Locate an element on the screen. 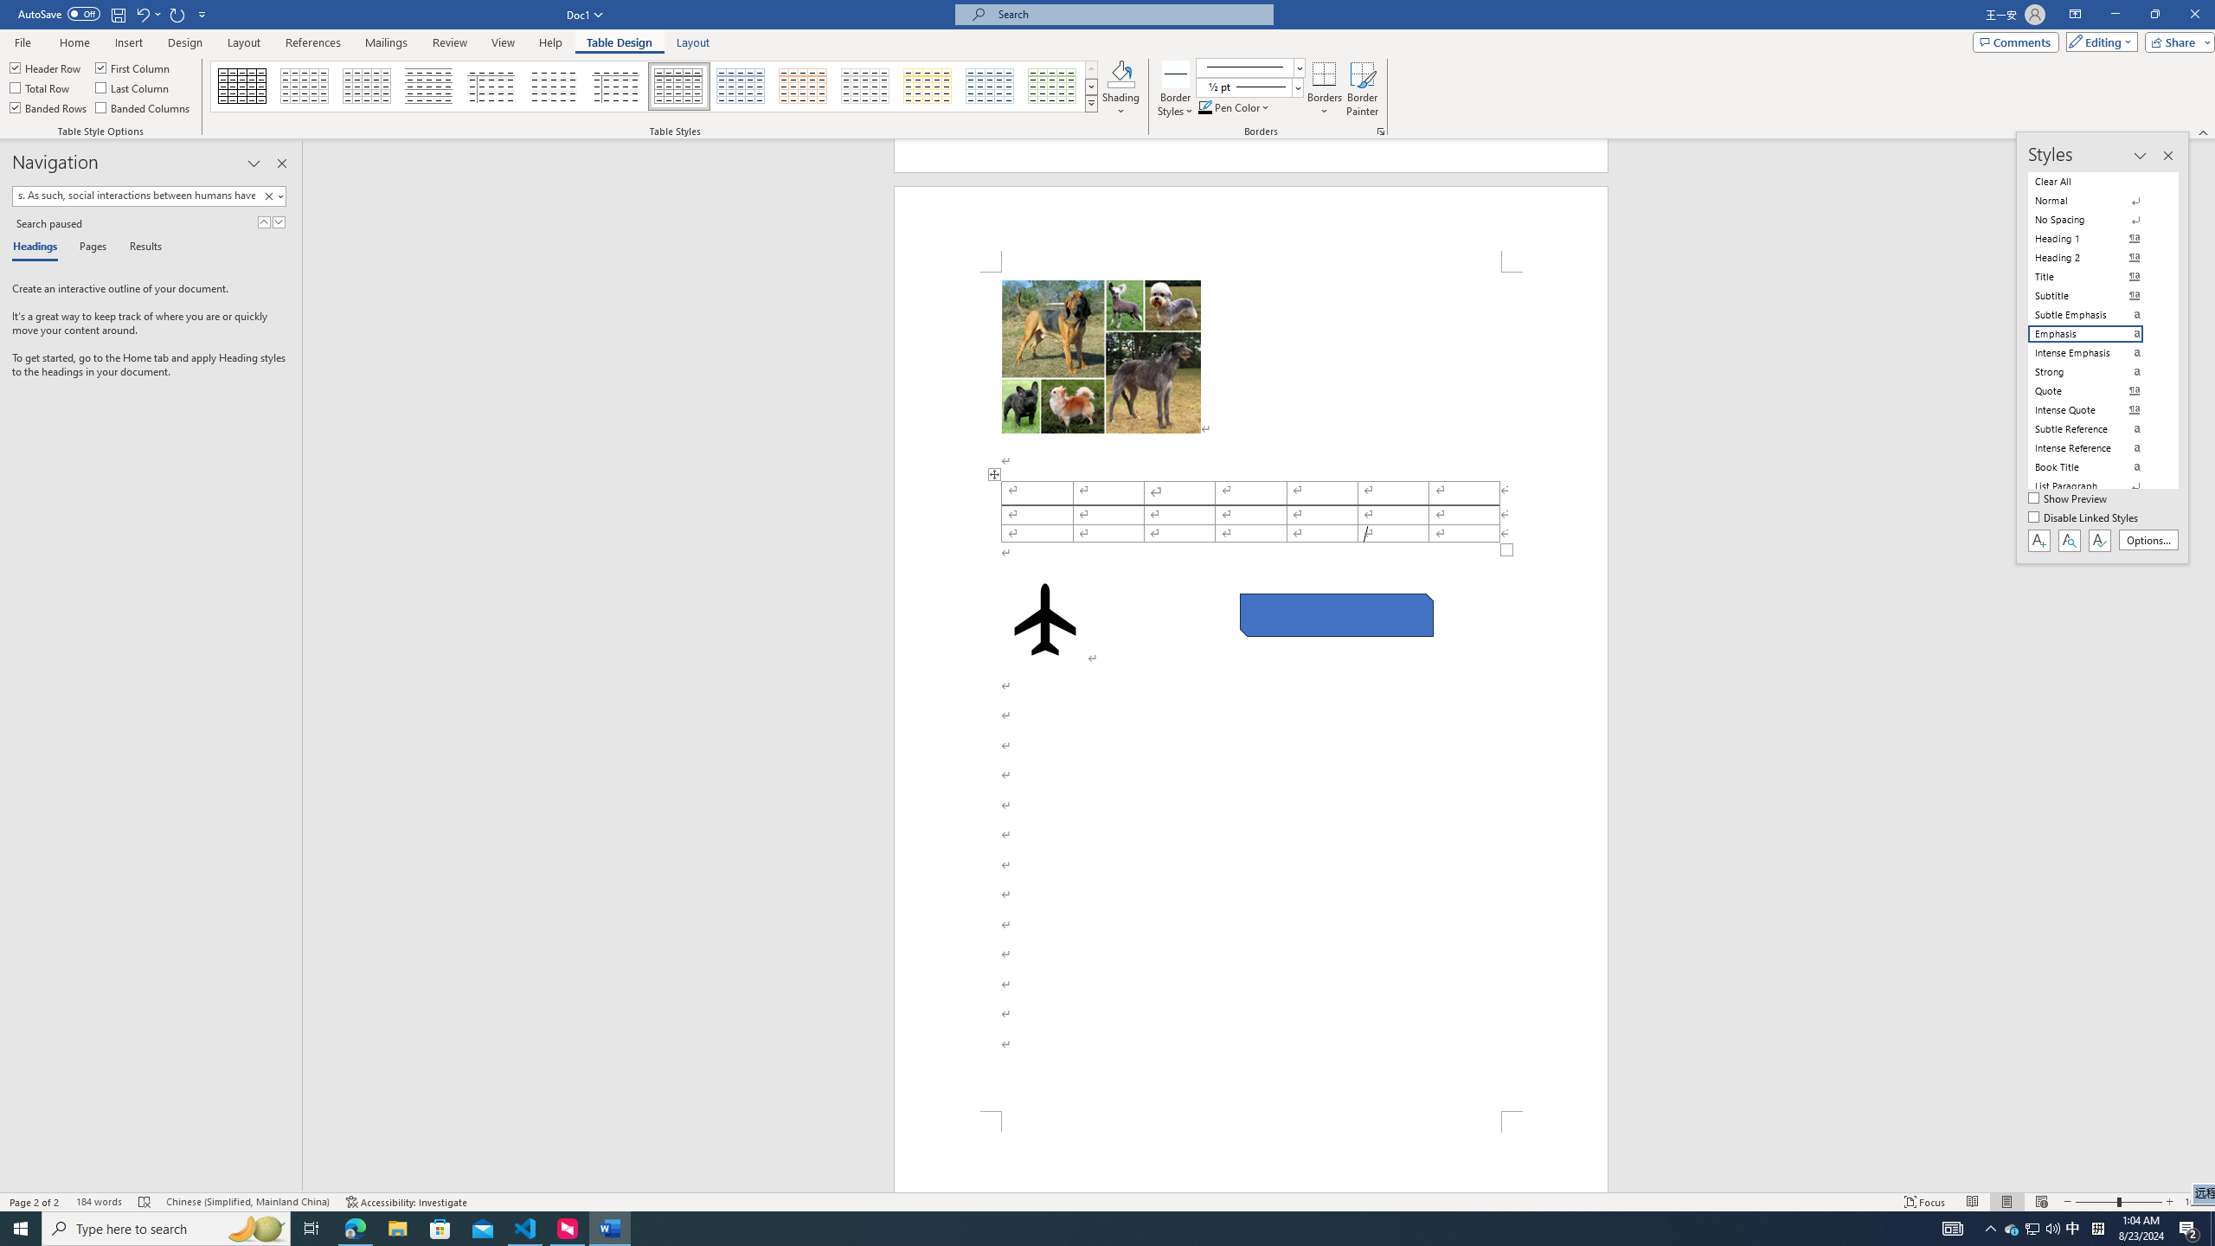  Last Column is located at coordinates (133, 87).